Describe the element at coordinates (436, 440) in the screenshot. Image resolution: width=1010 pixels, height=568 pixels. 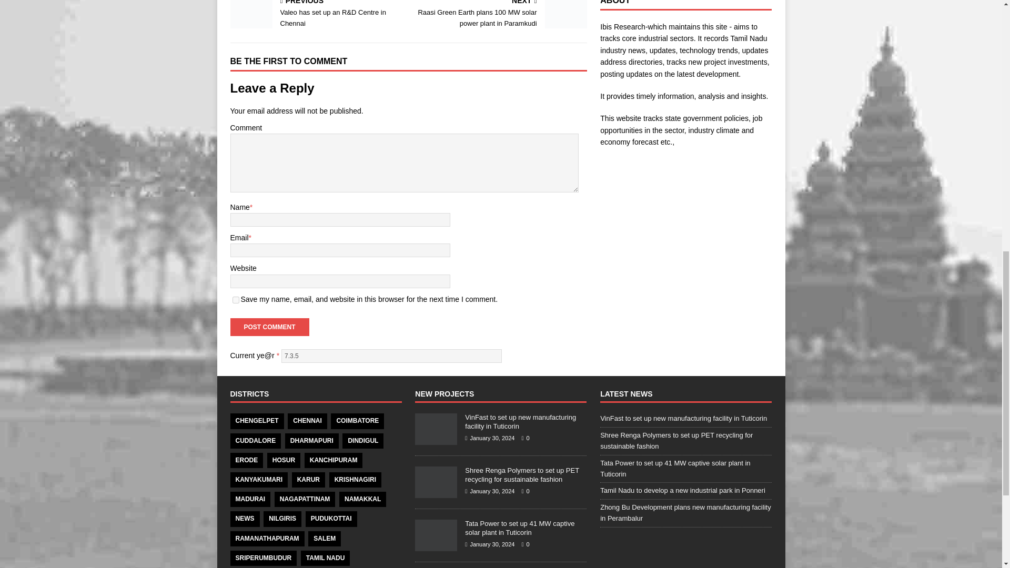
I see `VinFast to set up new manufacturing facility in Tuticorin` at that location.